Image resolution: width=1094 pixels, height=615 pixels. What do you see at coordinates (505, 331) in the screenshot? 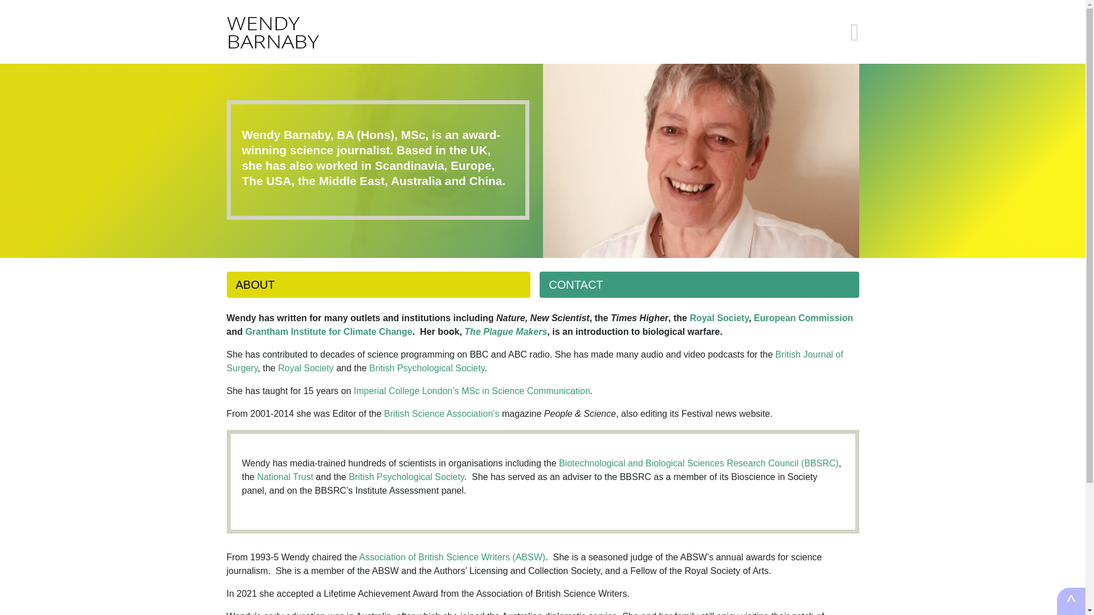
I see `The Plague Makers` at bounding box center [505, 331].